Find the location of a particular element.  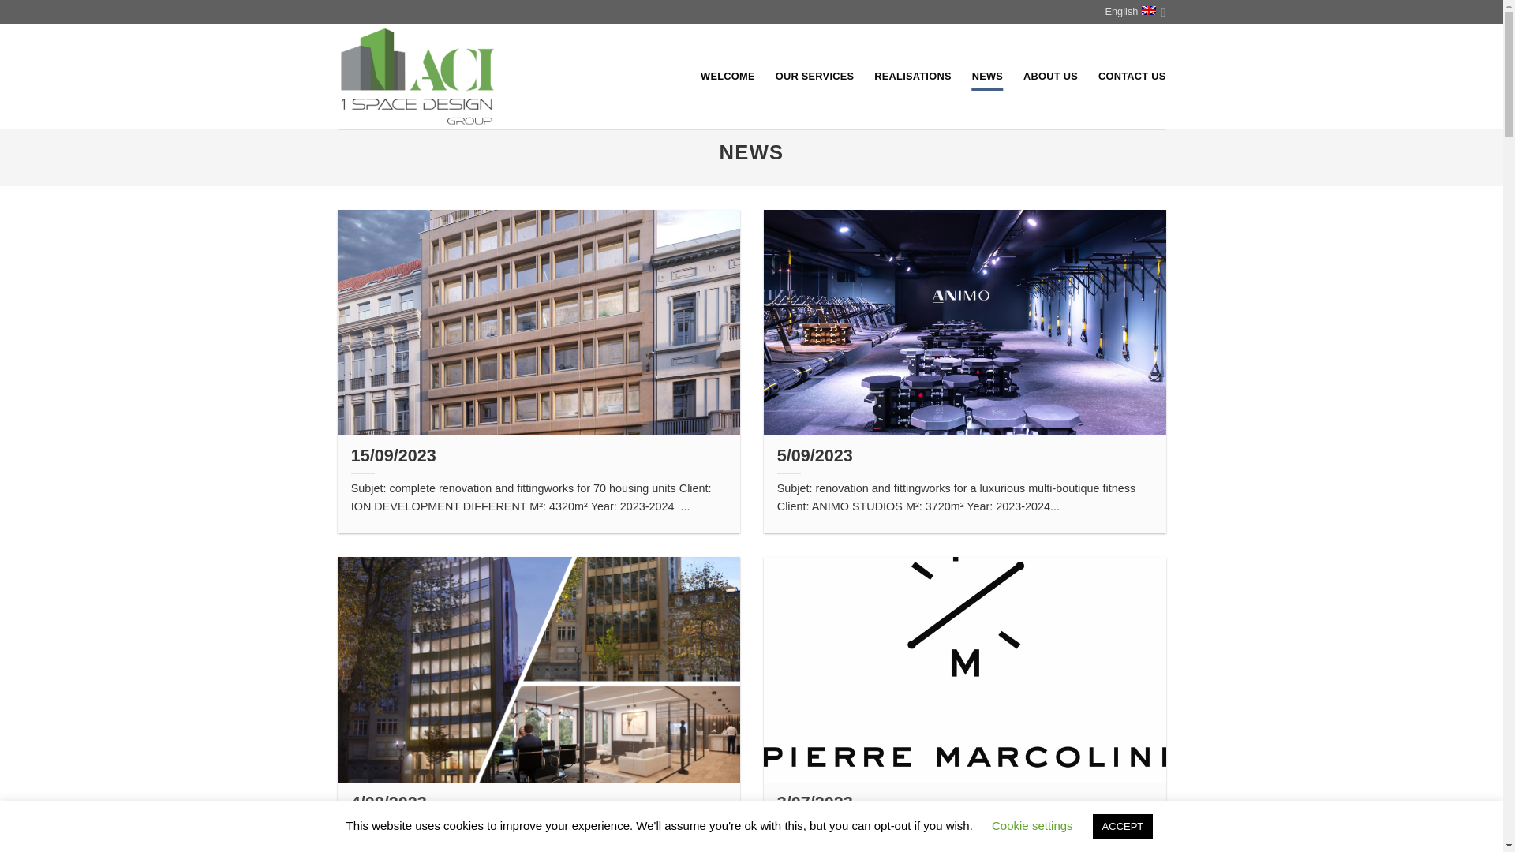

Cookie settings is located at coordinates (1032, 825).